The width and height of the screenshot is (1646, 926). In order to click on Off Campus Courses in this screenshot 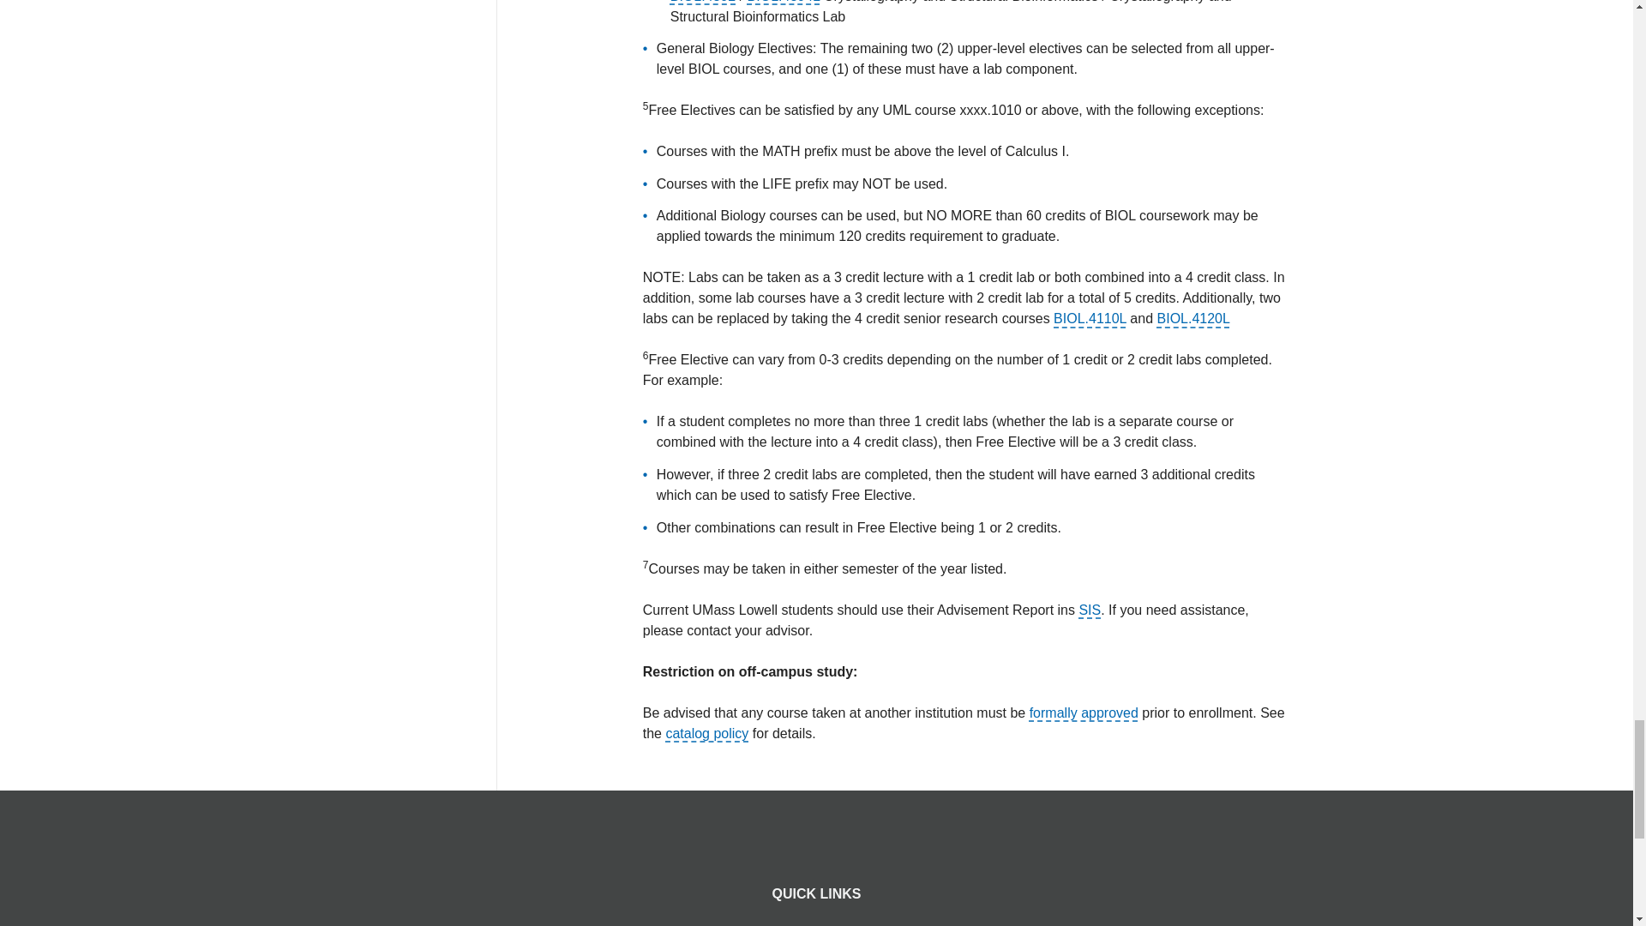, I will do `click(1084, 713)`.